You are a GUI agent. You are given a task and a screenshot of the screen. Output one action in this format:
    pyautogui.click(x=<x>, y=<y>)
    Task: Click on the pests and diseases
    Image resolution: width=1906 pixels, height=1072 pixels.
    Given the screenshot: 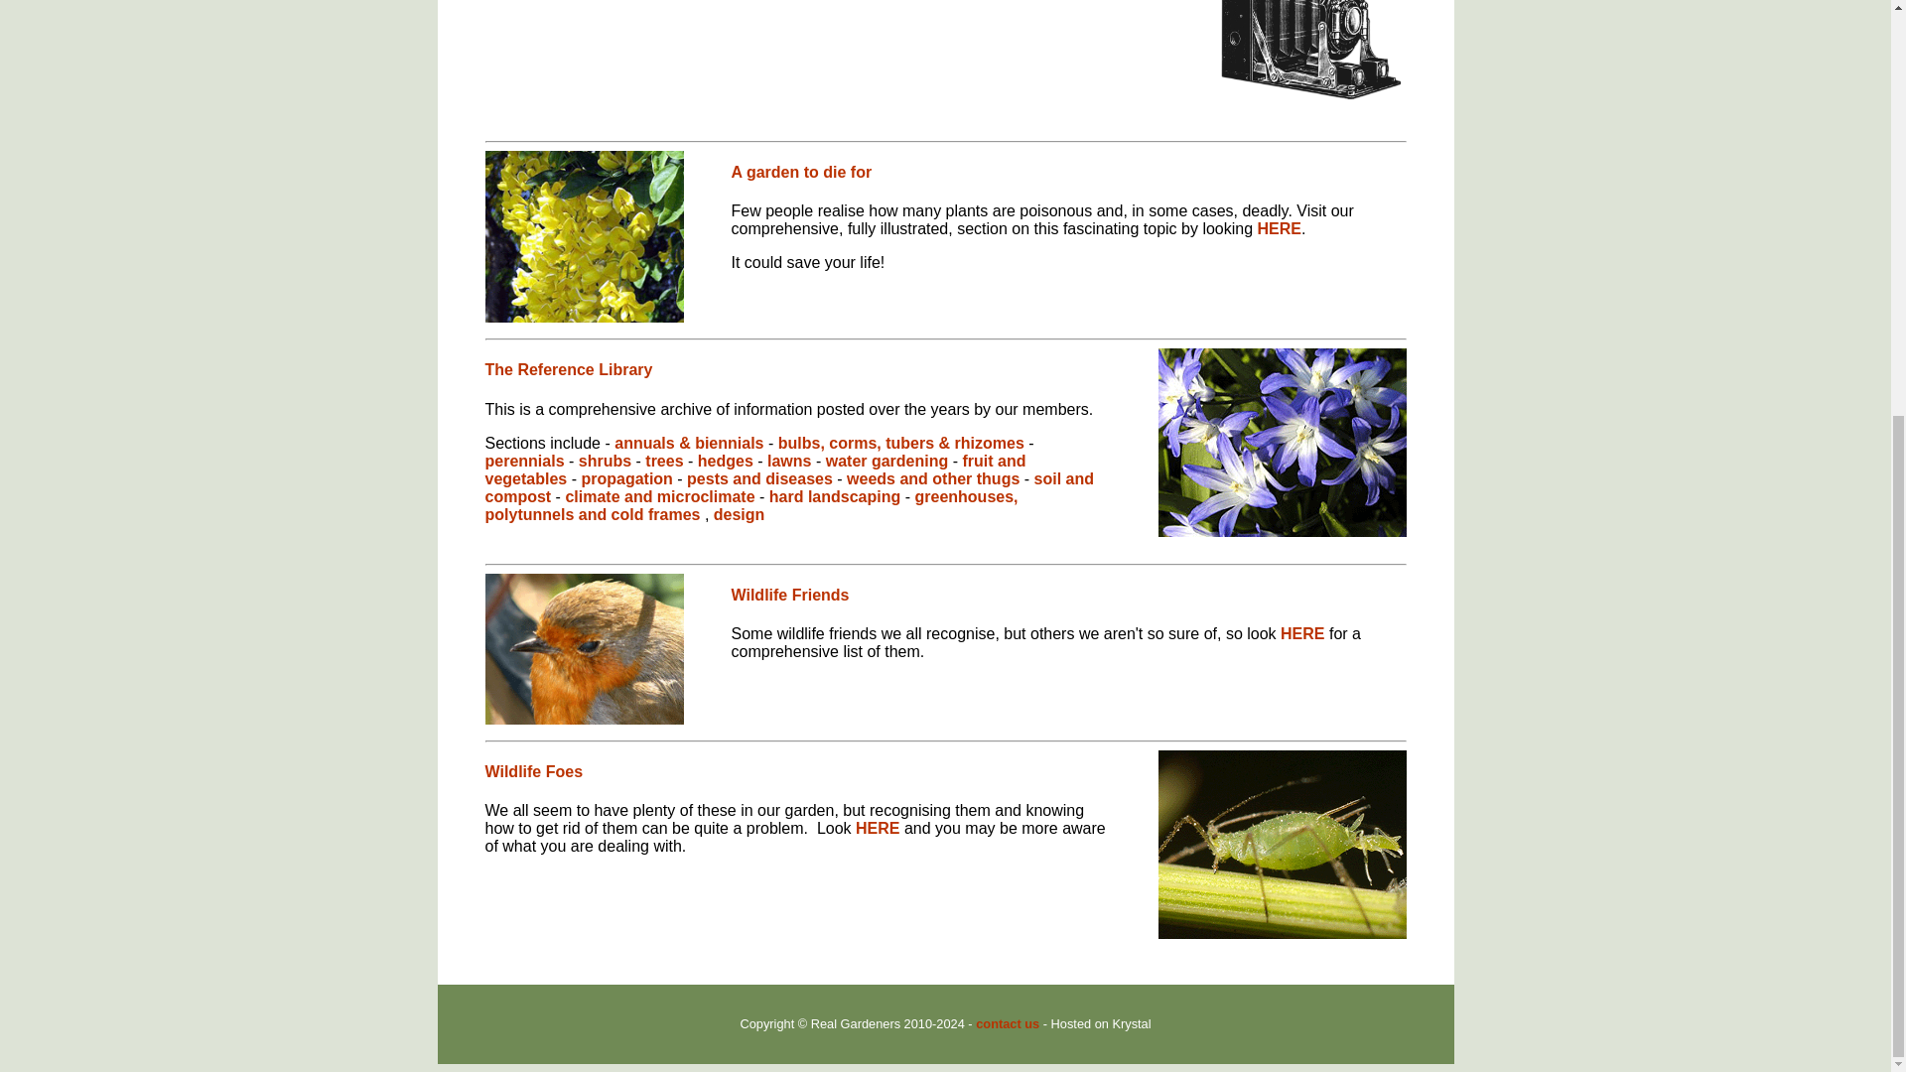 What is the action you would take?
    pyautogui.click(x=759, y=478)
    